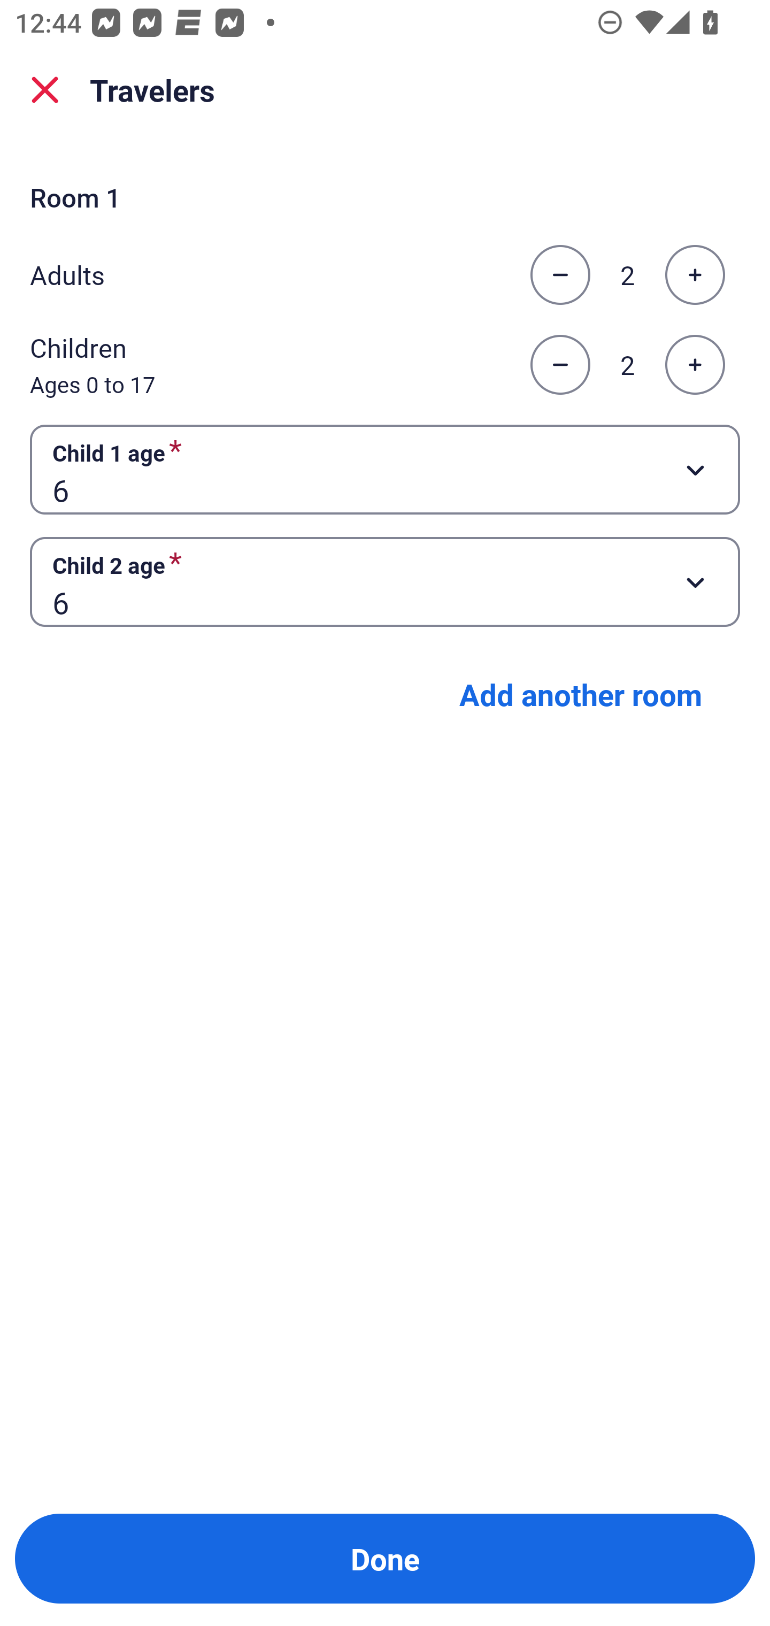 The width and height of the screenshot is (770, 1626). What do you see at coordinates (560, 274) in the screenshot?
I see `Decrease the number of adults` at bounding box center [560, 274].